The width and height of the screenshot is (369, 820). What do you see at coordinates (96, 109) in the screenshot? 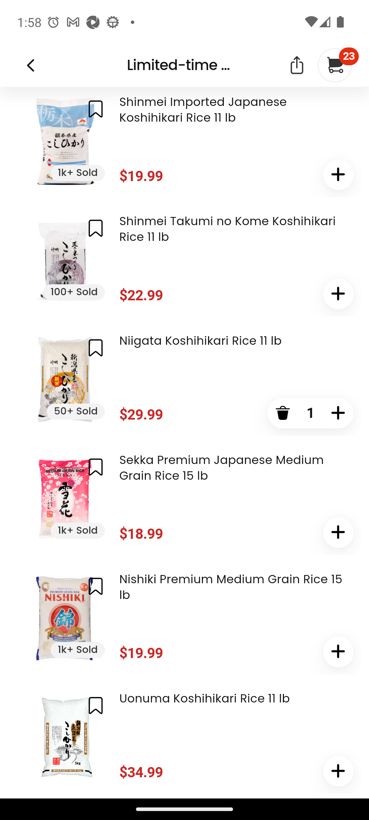
I see `` at bounding box center [96, 109].